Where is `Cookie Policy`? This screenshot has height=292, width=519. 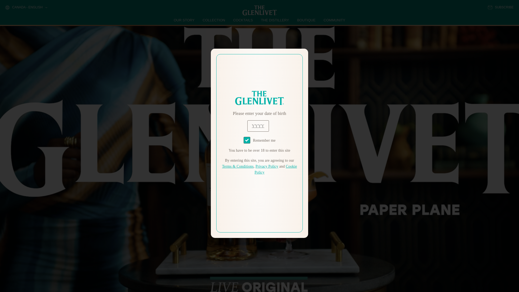
Cookie Policy is located at coordinates (276, 169).